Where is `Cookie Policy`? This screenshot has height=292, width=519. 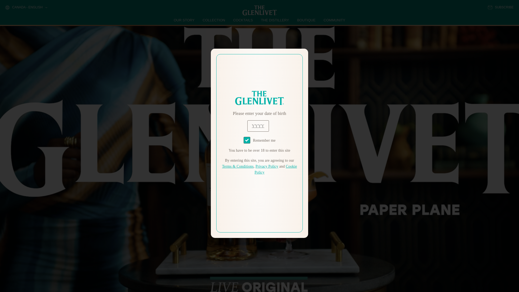
Cookie Policy is located at coordinates (276, 169).